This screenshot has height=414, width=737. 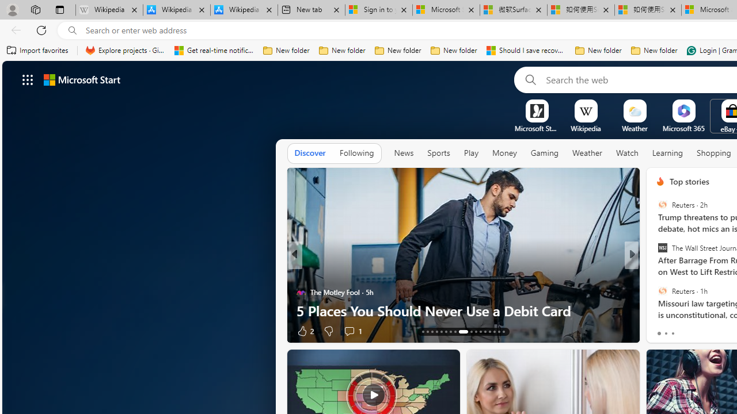 I want to click on AutomationID: tab-17, so click(x=441, y=331).